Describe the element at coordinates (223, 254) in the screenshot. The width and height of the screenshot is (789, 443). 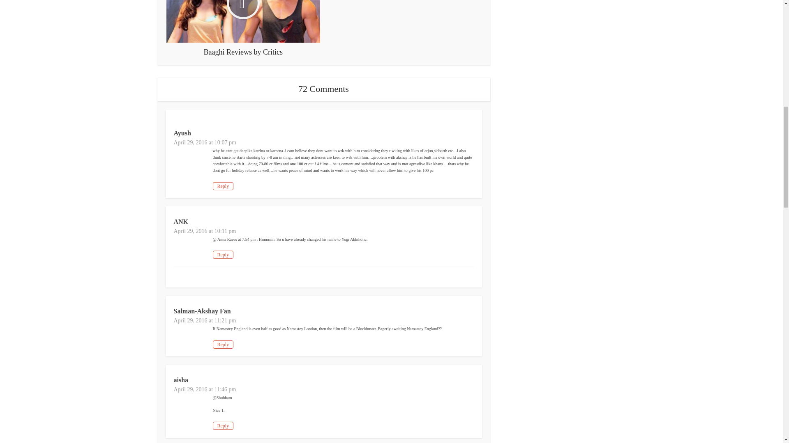
I see `Reply` at that location.